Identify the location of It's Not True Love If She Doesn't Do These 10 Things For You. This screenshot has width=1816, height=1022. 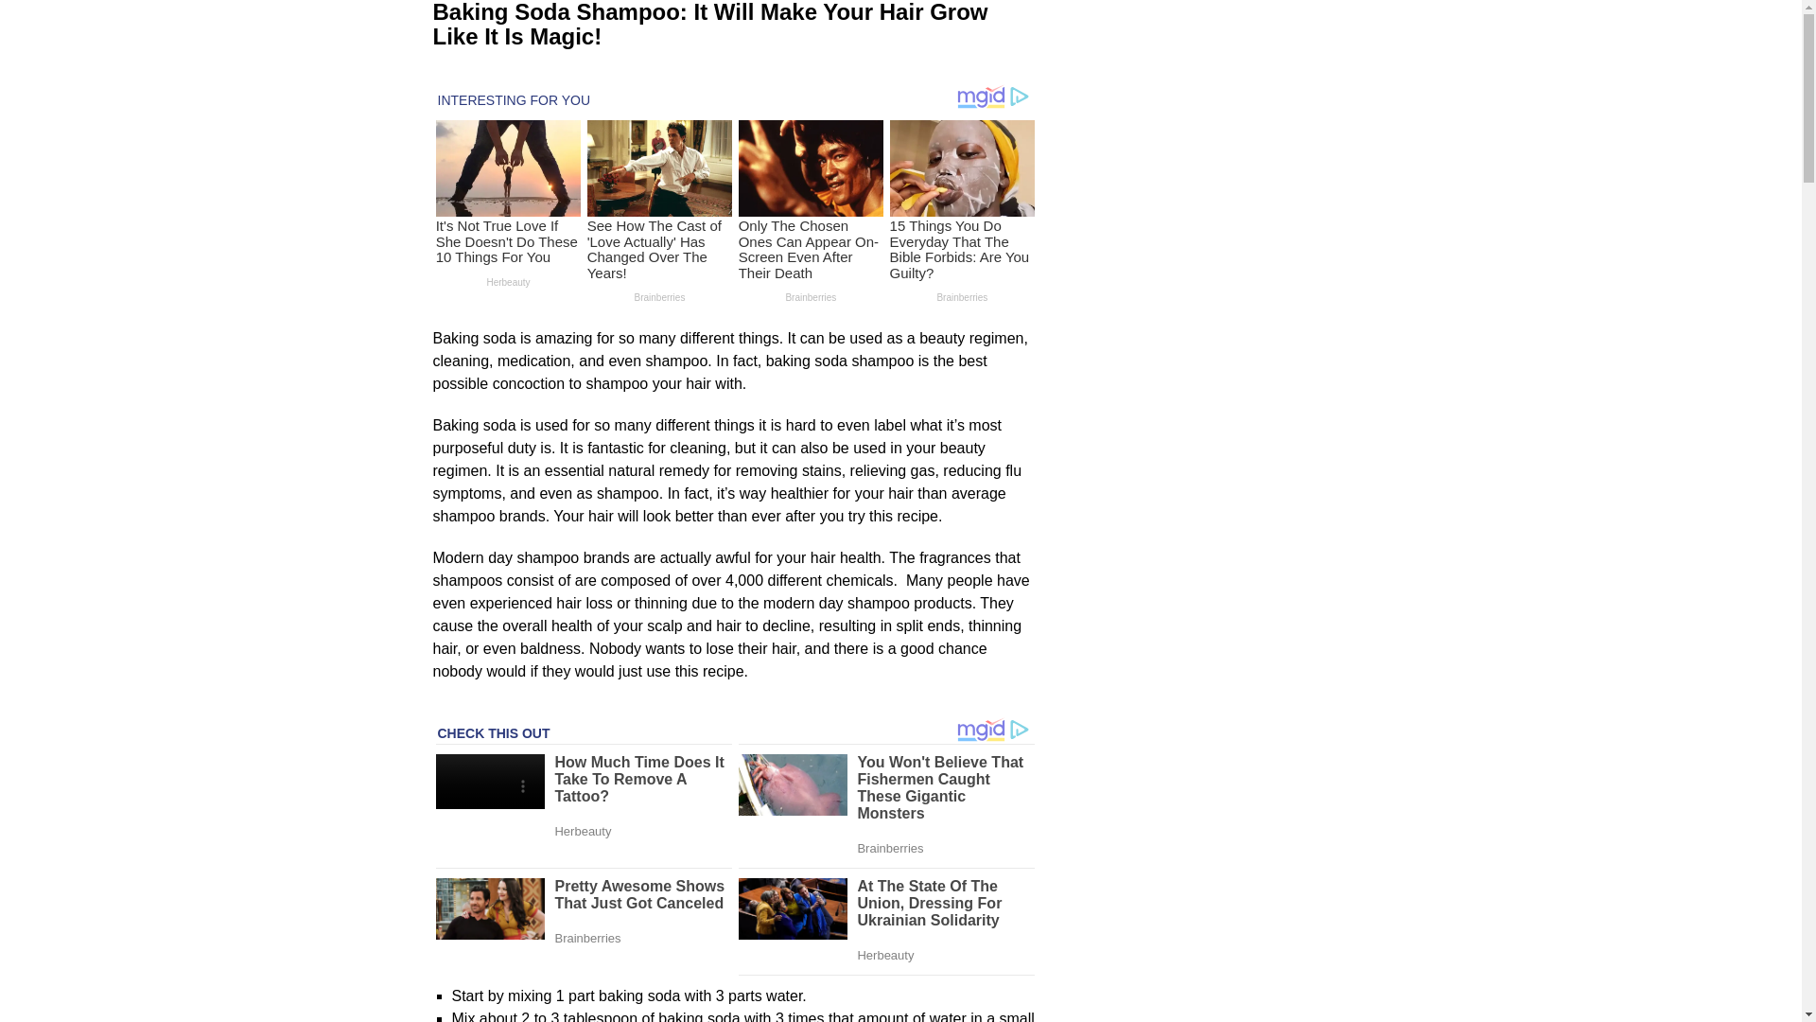
(506, 240).